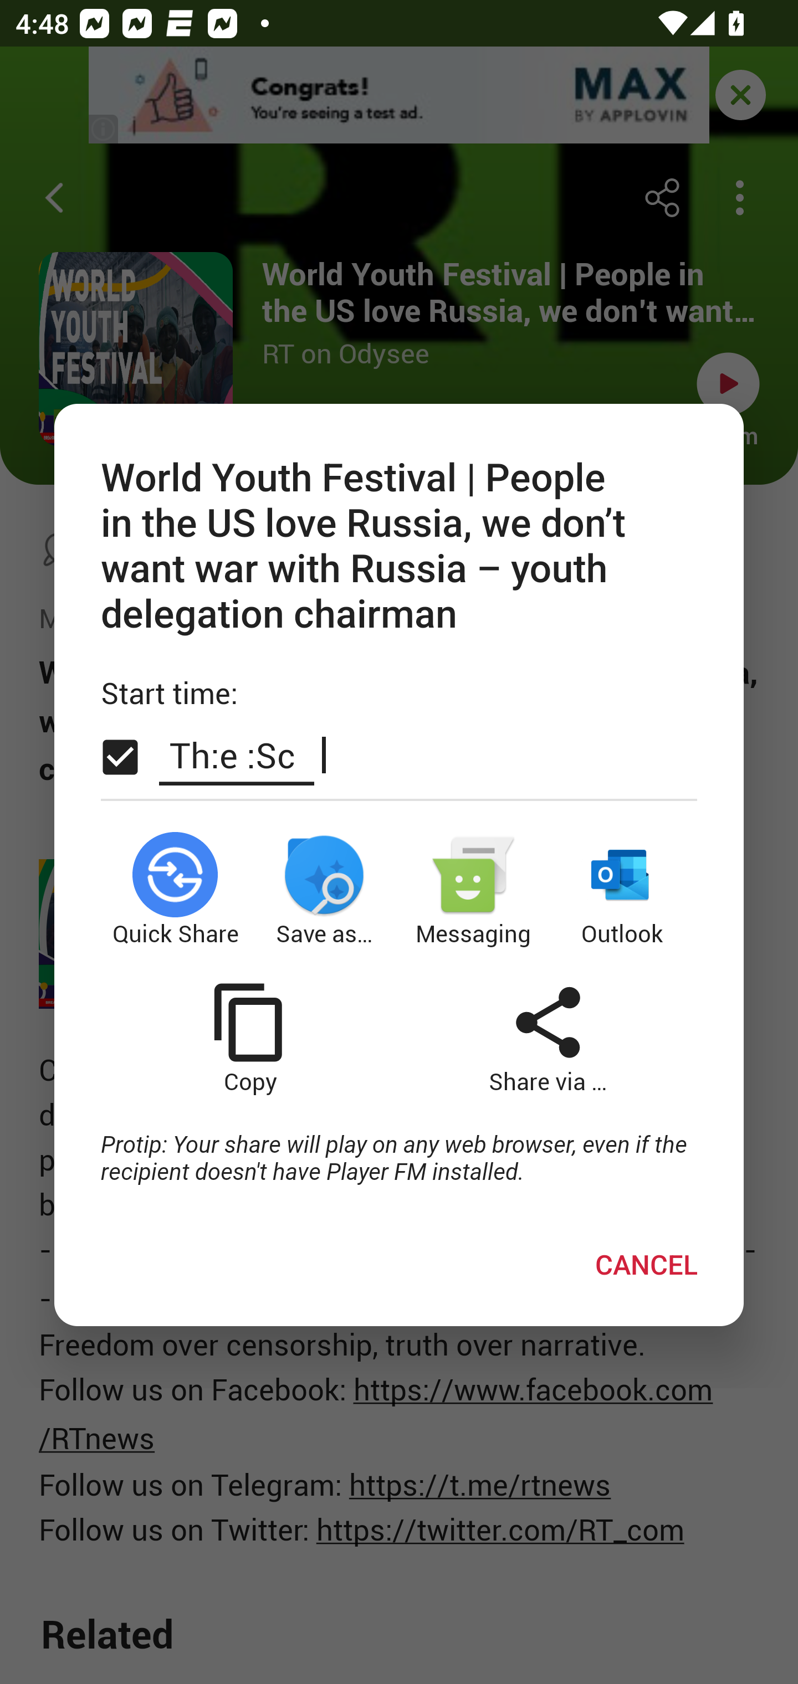  Describe the element at coordinates (473, 890) in the screenshot. I see `Messaging` at that location.